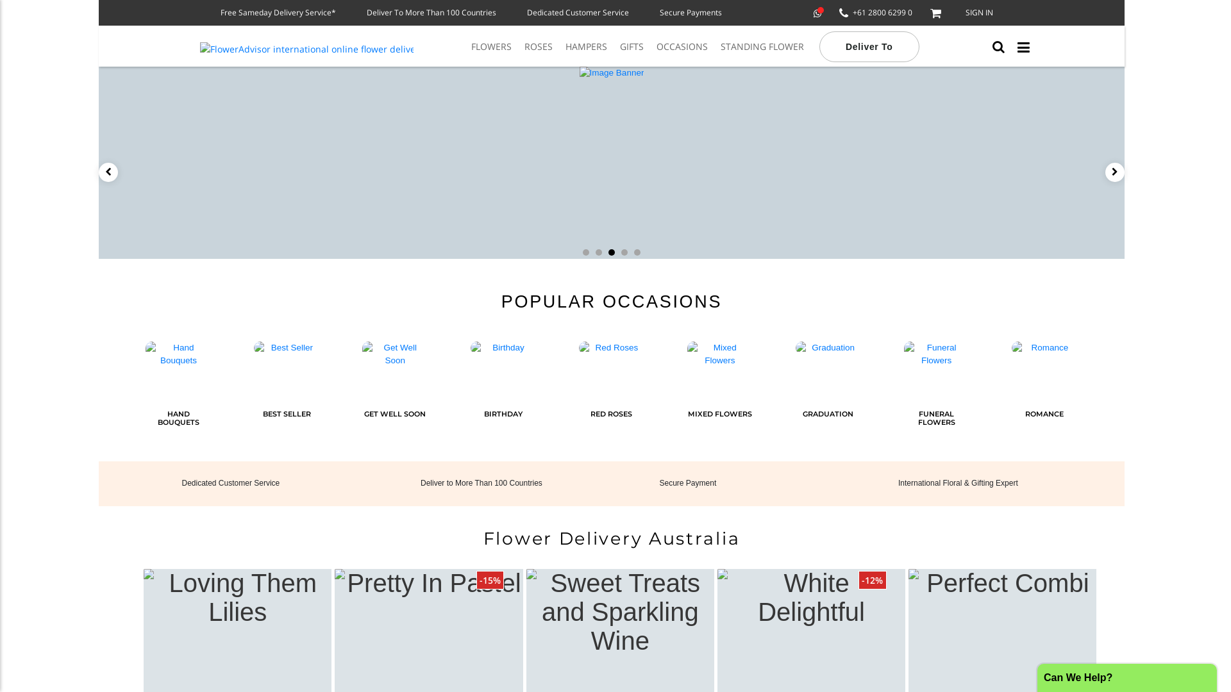 This screenshot has width=1231, height=692. Describe the element at coordinates (491, 45) in the screenshot. I see `FLOWERS` at that location.